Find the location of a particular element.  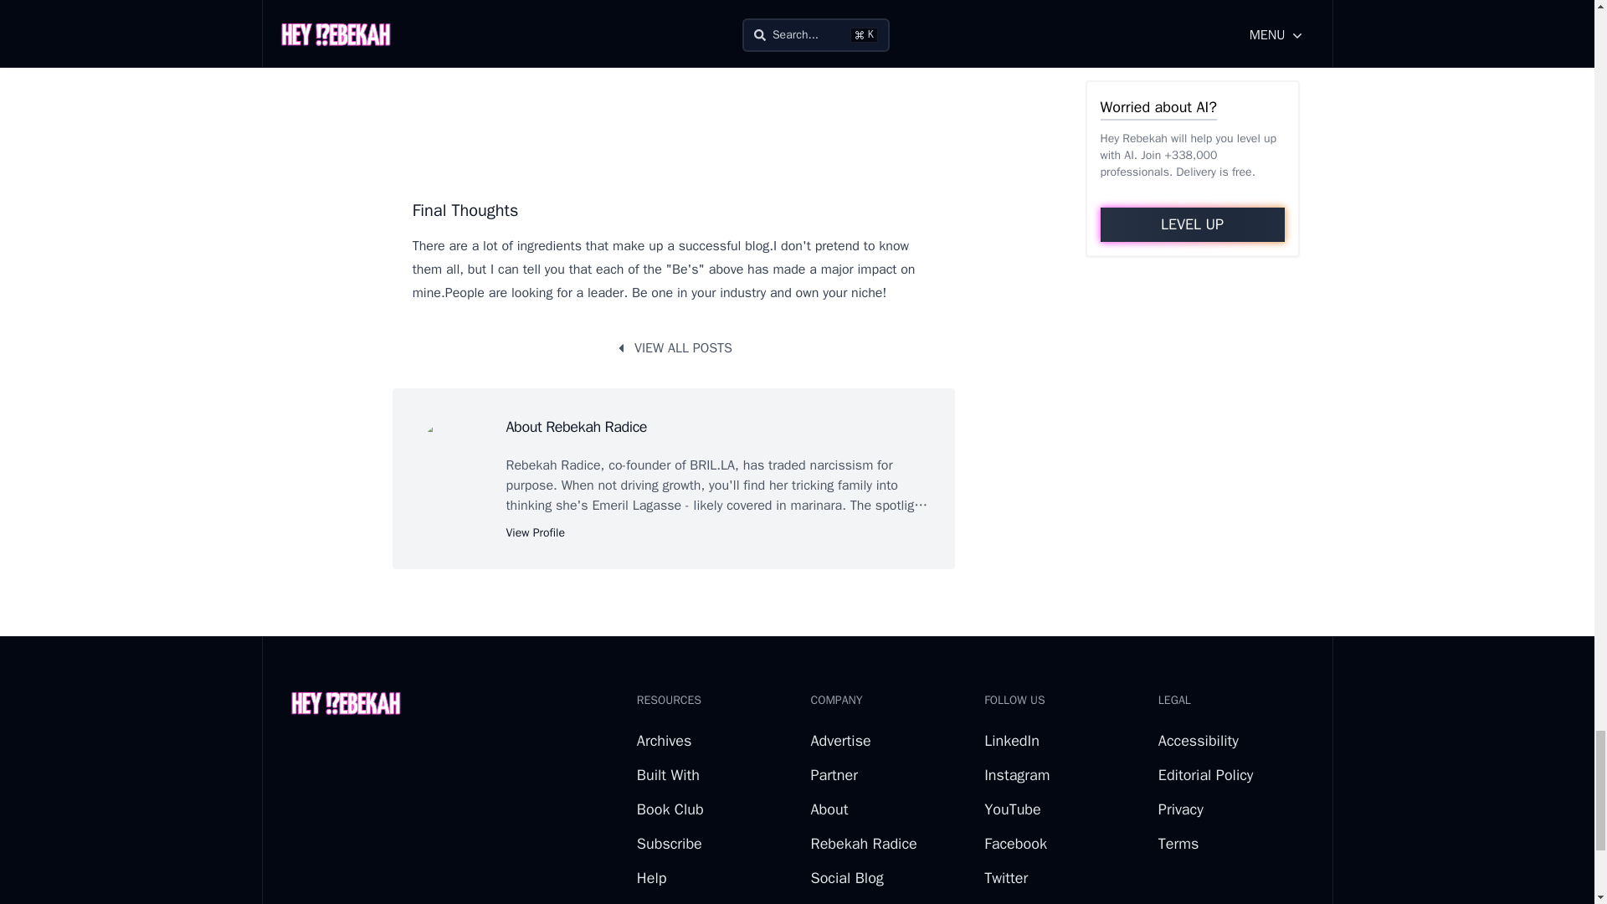

Twitter is located at coordinates (1006, 877).